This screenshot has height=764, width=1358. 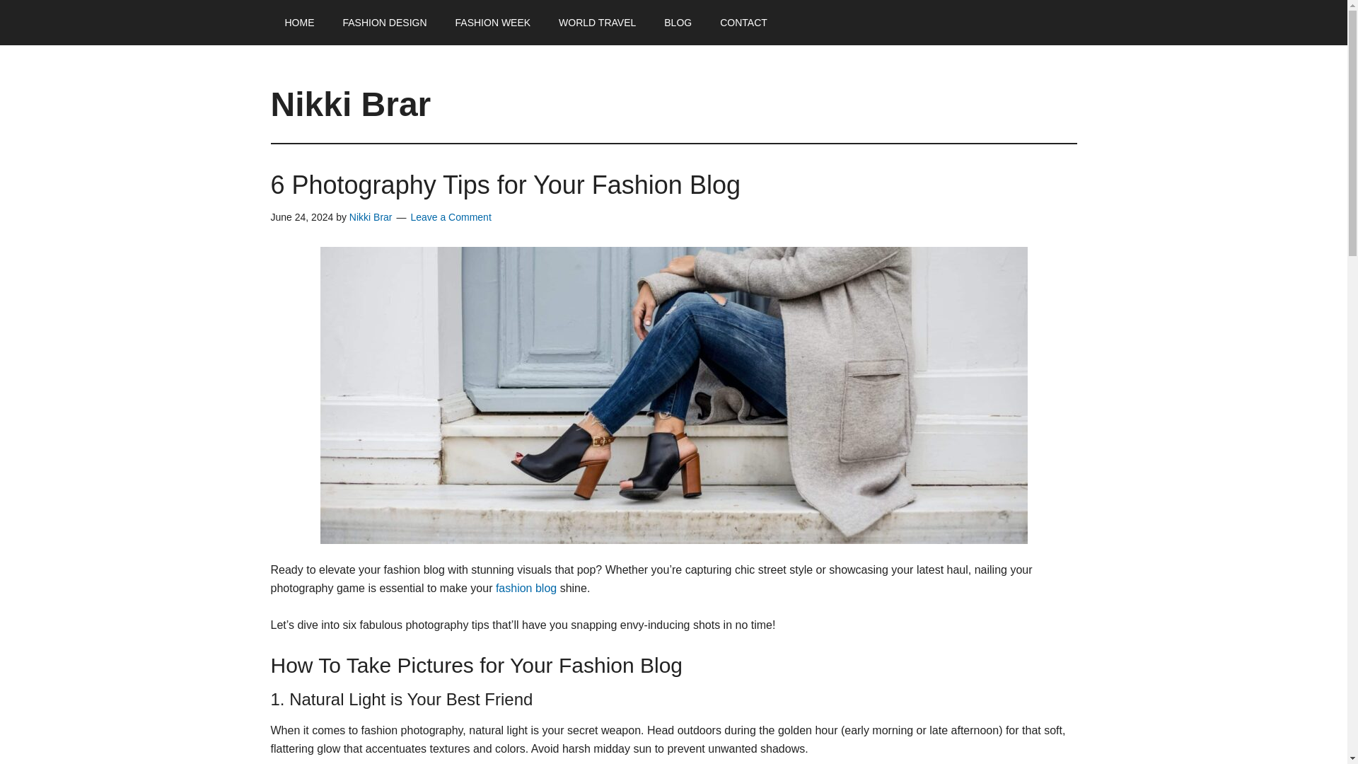 What do you see at coordinates (744, 23) in the screenshot?
I see `CONTACT` at bounding box center [744, 23].